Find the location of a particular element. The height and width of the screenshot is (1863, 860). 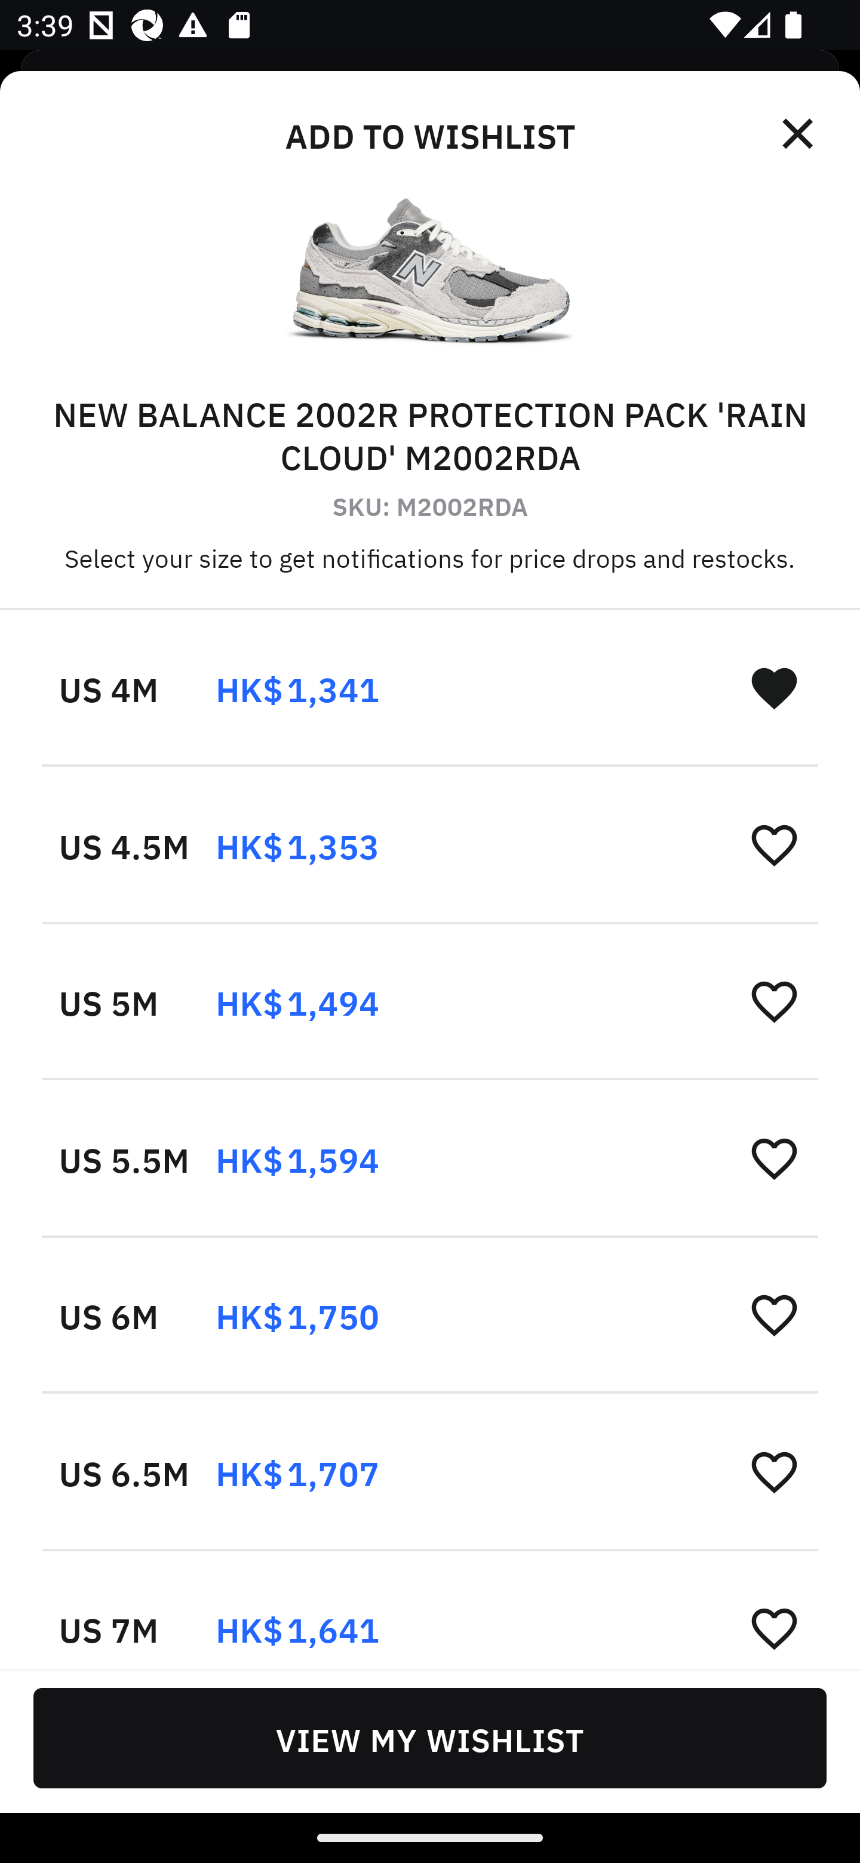

󰋕 is located at coordinates (774, 844).